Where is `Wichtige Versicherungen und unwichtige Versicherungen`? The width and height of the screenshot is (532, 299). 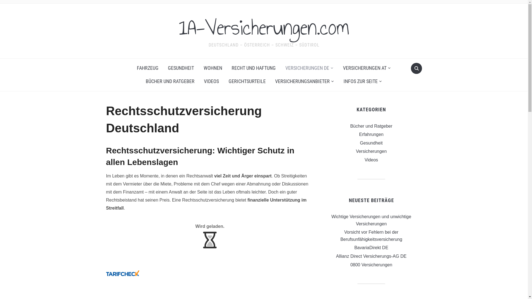
Wichtige Versicherungen und unwichtige Versicherungen is located at coordinates (371, 220).